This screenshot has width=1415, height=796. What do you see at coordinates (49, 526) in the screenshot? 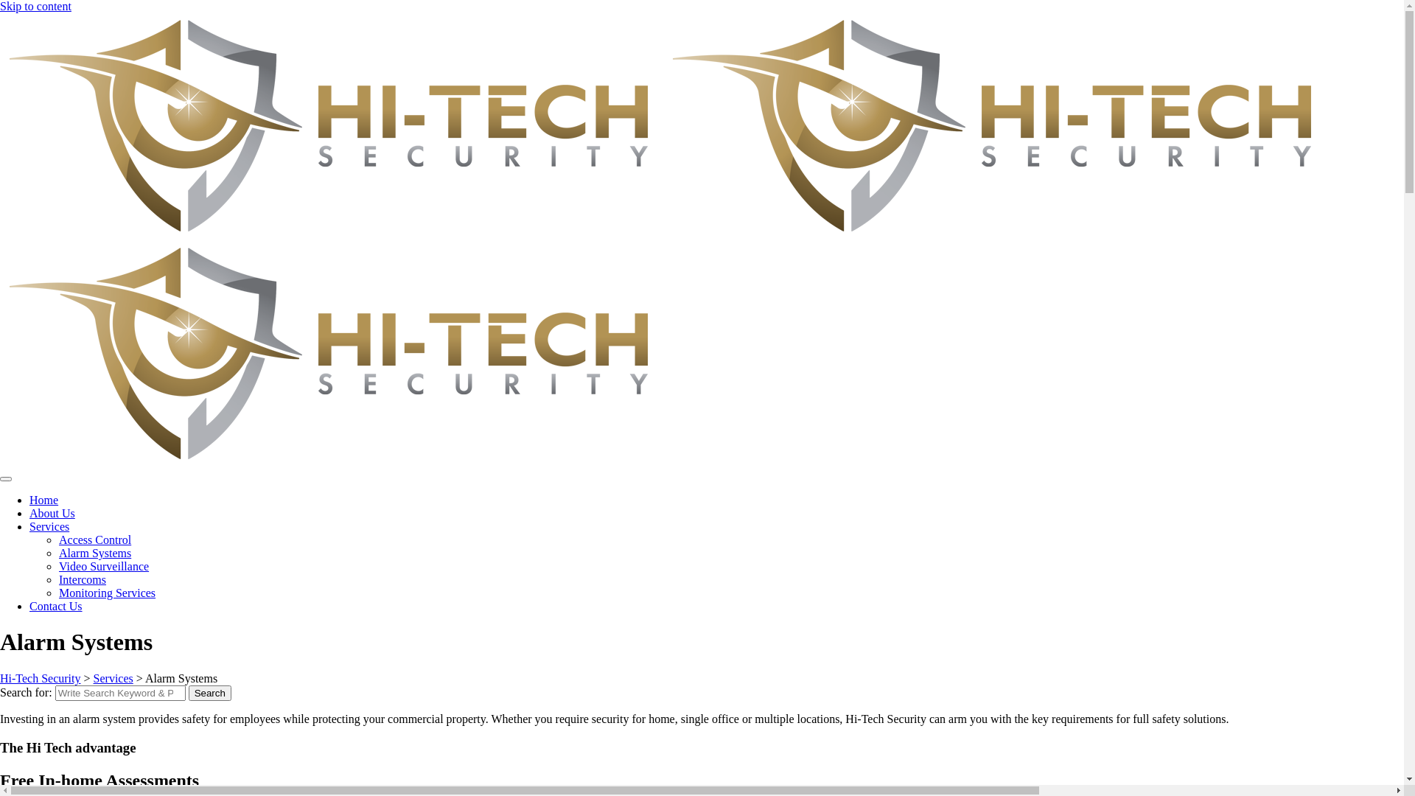
I see `Services` at bounding box center [49, 526].